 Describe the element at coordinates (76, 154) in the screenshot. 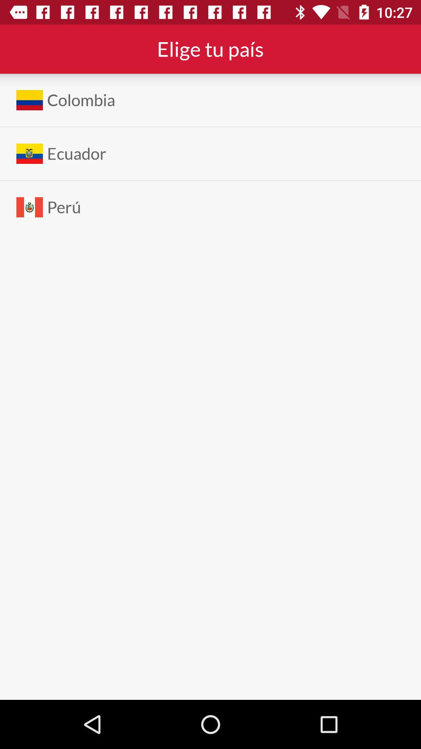

I see `launch the ecuador item` at that location.